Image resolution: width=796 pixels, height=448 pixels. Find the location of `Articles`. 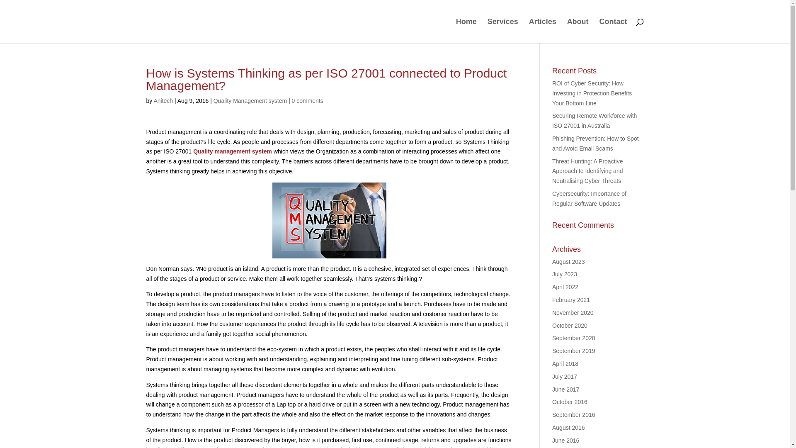

Articles is located at coordinates (543, 31).